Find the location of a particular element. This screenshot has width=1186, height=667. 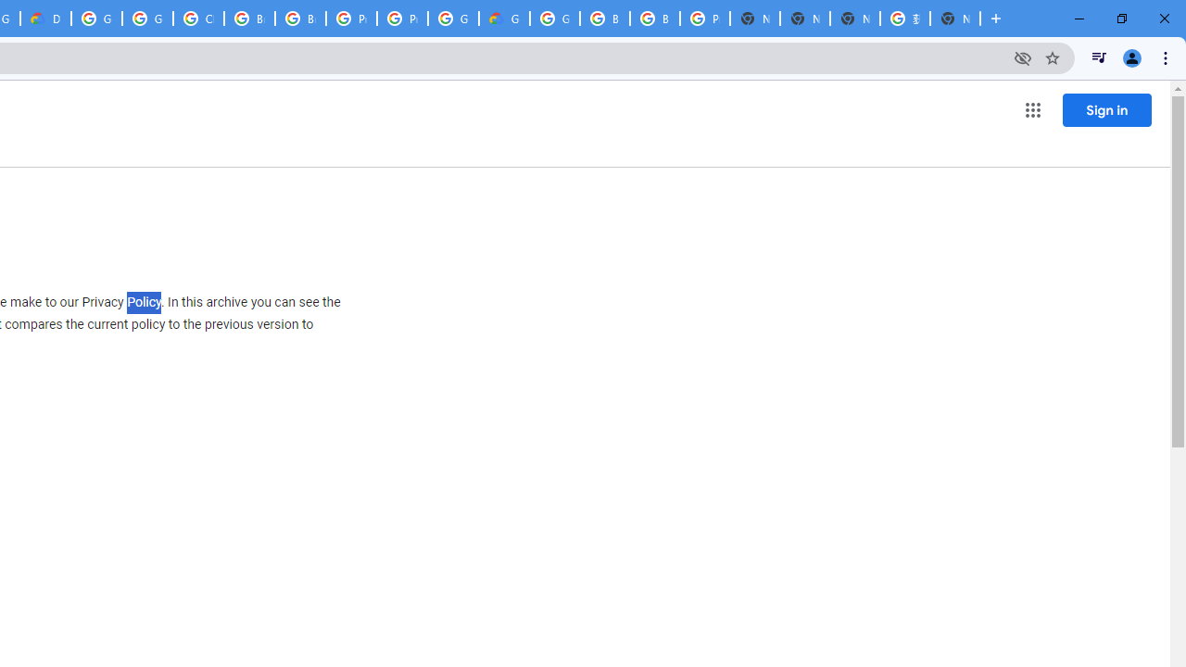

Browse Chrome as a guest - Computer - Google Chrome Help is located at coordinates (604, 19).